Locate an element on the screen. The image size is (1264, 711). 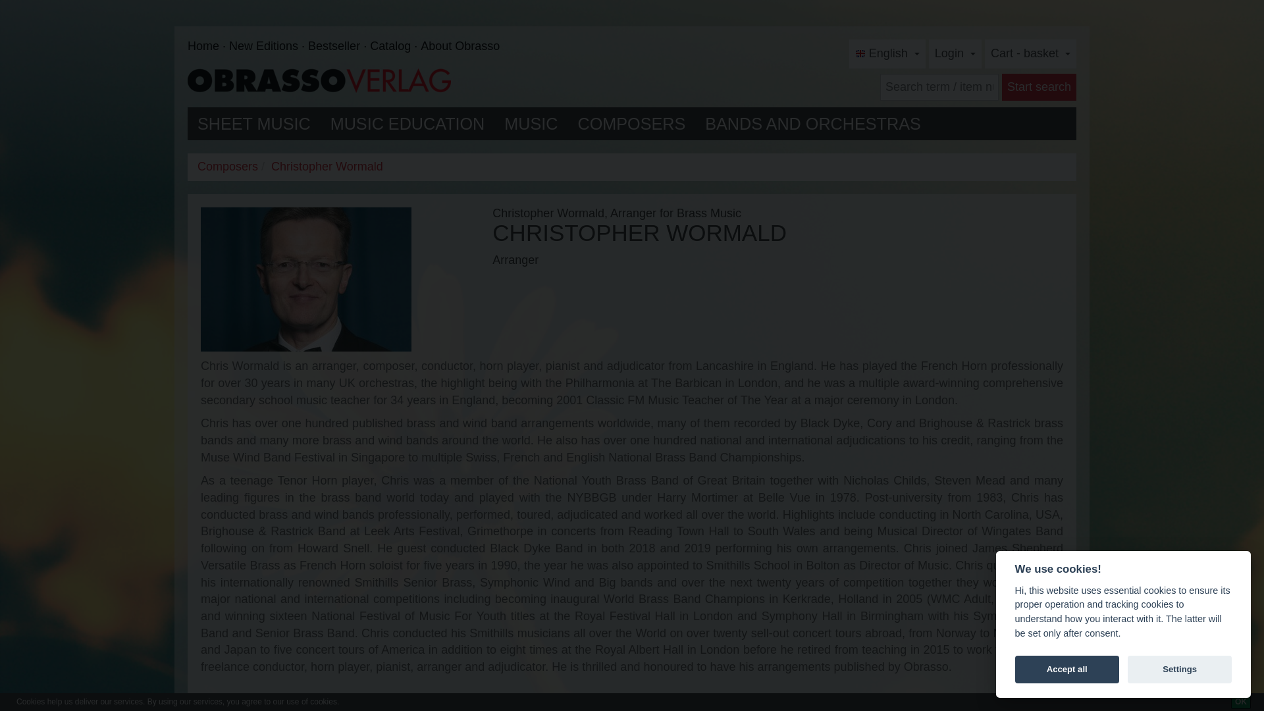
About Obrasso is located at coordinates (460, 46).